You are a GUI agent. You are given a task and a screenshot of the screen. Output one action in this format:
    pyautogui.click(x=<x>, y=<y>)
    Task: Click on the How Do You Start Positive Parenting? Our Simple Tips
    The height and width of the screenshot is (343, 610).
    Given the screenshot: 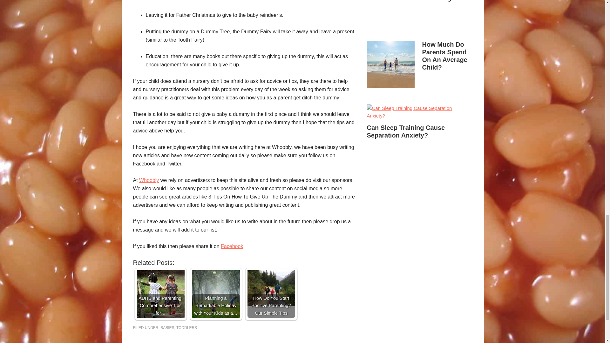 What is the action you would take?
    pyautogui.click(x=271, y=288)
    